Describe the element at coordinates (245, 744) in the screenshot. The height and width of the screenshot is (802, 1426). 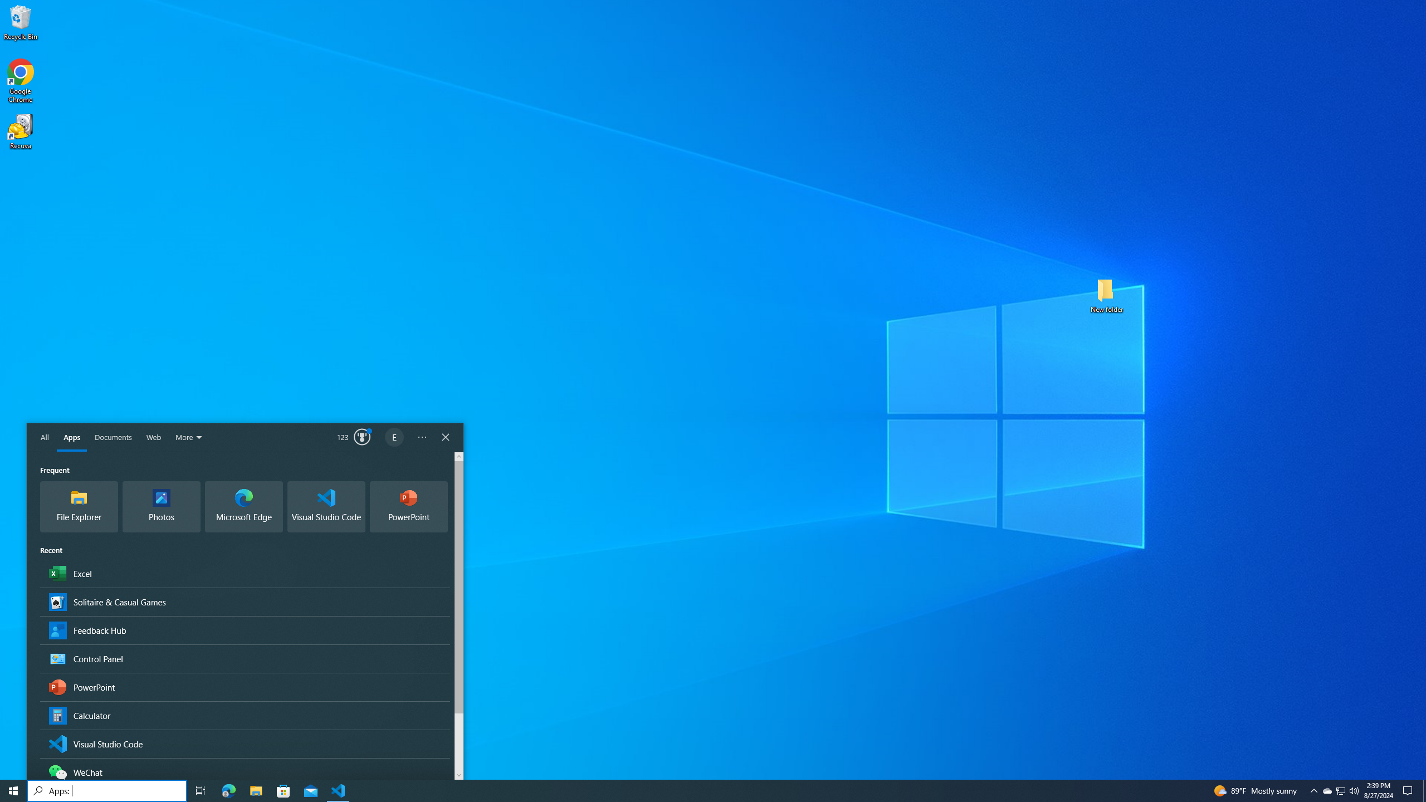
I see `Visual Studio Code, App` at that location.